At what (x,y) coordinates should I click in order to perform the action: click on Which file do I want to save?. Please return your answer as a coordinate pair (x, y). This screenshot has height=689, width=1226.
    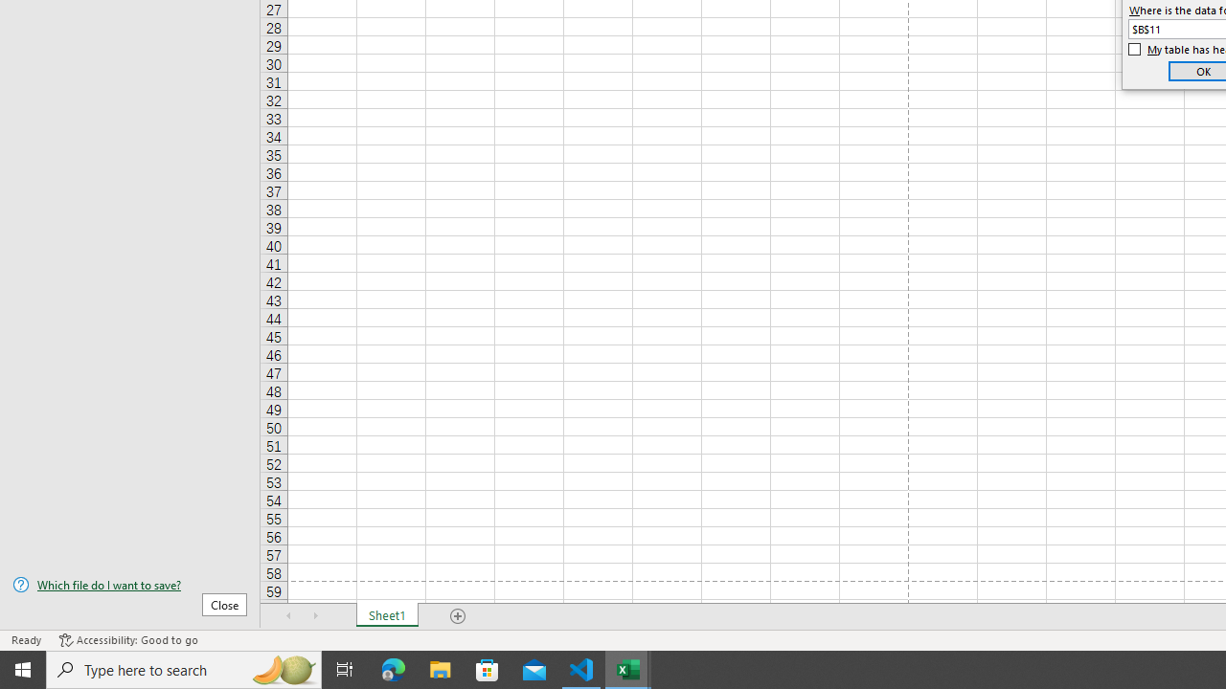
    Looking at the image, I should click on (130, 585).